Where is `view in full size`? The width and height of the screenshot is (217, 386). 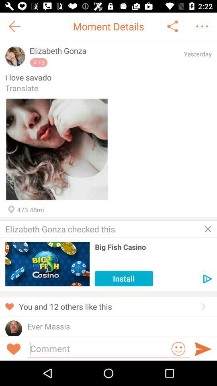 view in full size is located at coordinates (57, 150).